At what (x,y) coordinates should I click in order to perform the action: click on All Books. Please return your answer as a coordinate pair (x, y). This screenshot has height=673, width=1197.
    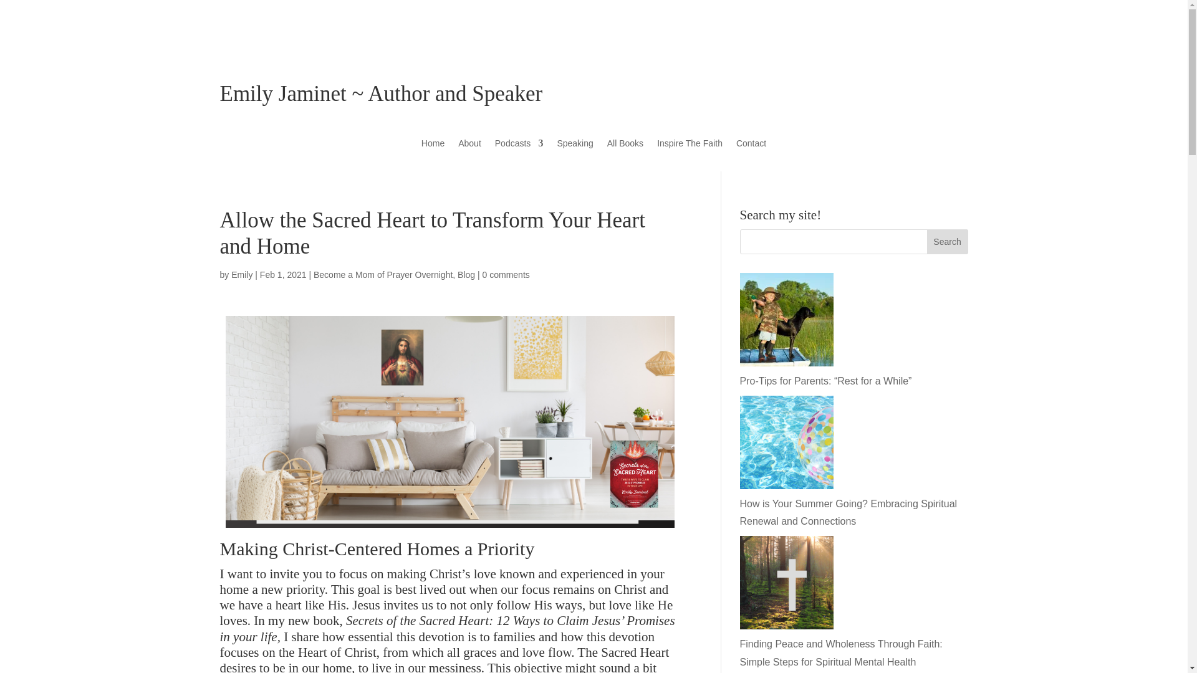
    Looking at the image, I should click on (625, 146).